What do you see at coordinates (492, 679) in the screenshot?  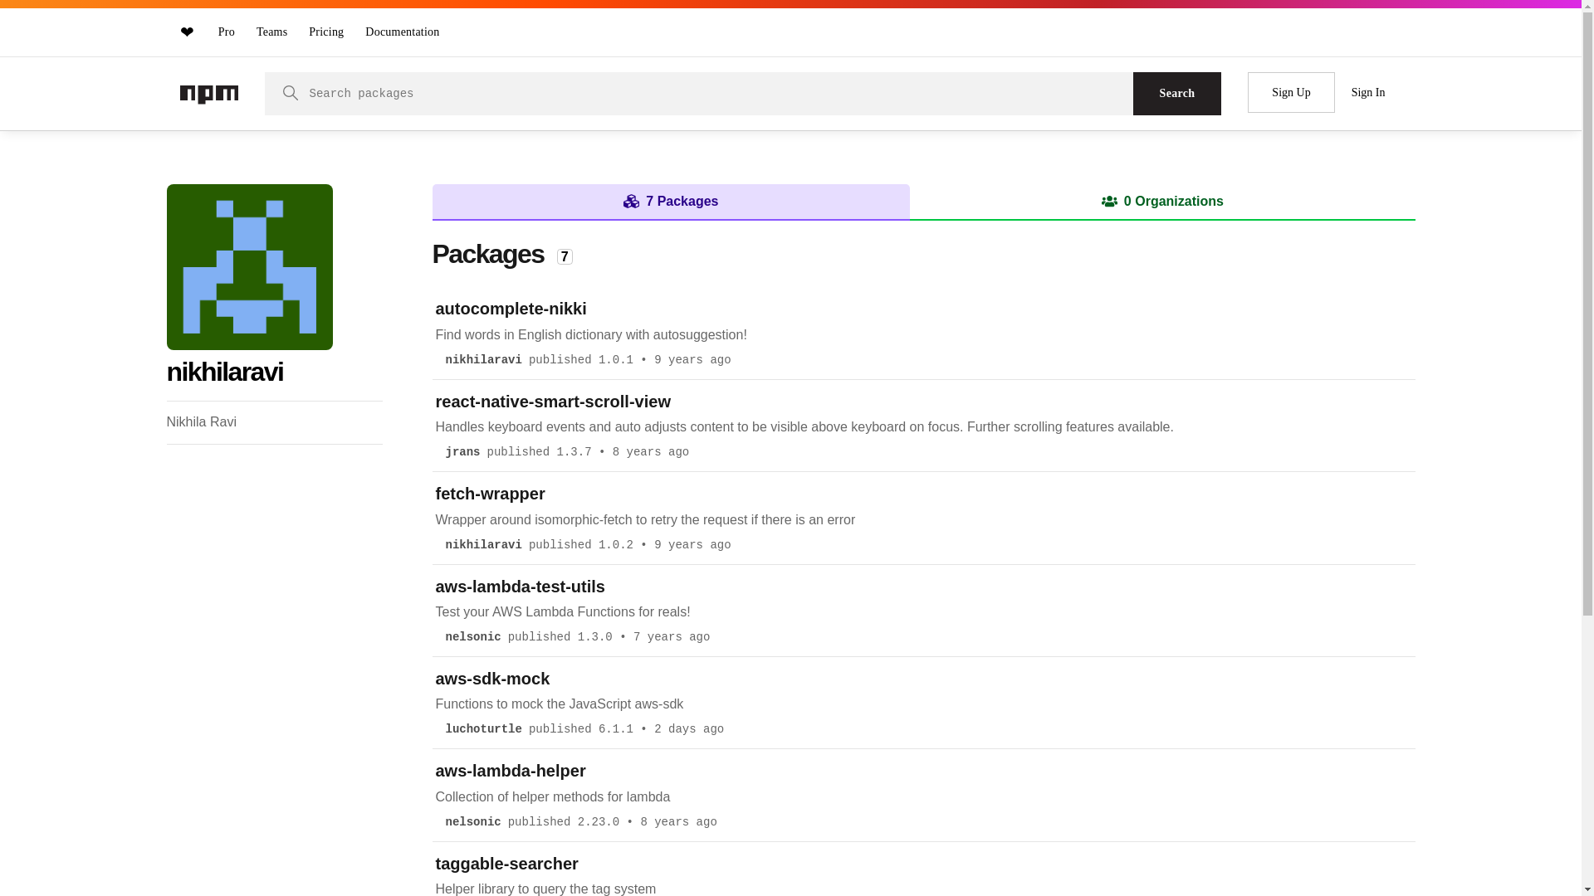 I see `aws-sdk-mock` at bounding box center [492, 679].